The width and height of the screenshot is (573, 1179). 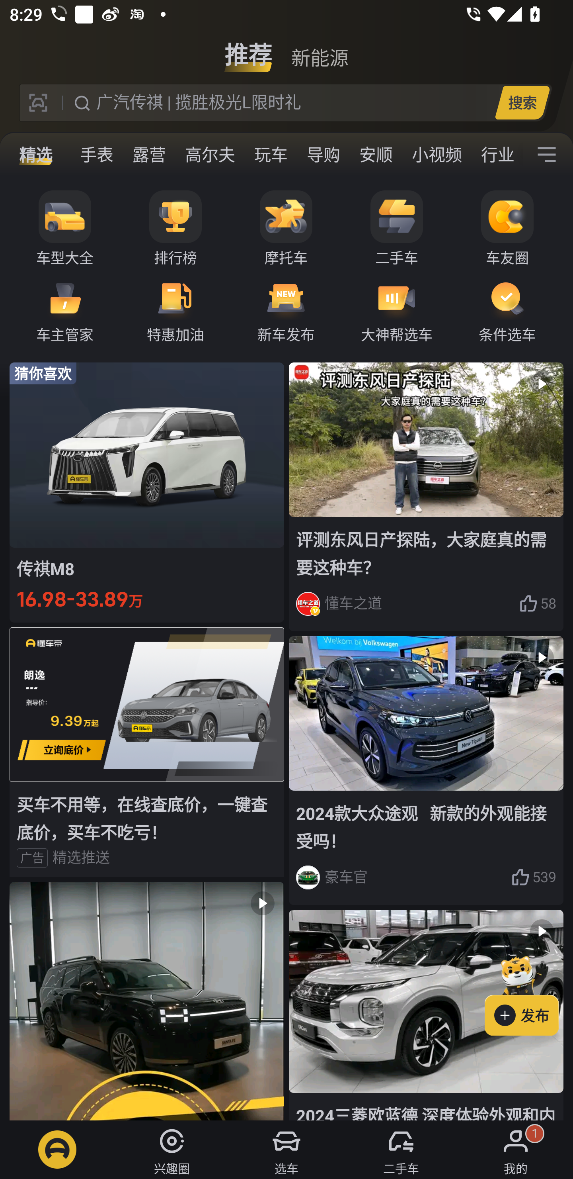 What do you see at coordinates (507, 311) in the screenshot?
I see `条件选车` at bounding box center [507, 311].